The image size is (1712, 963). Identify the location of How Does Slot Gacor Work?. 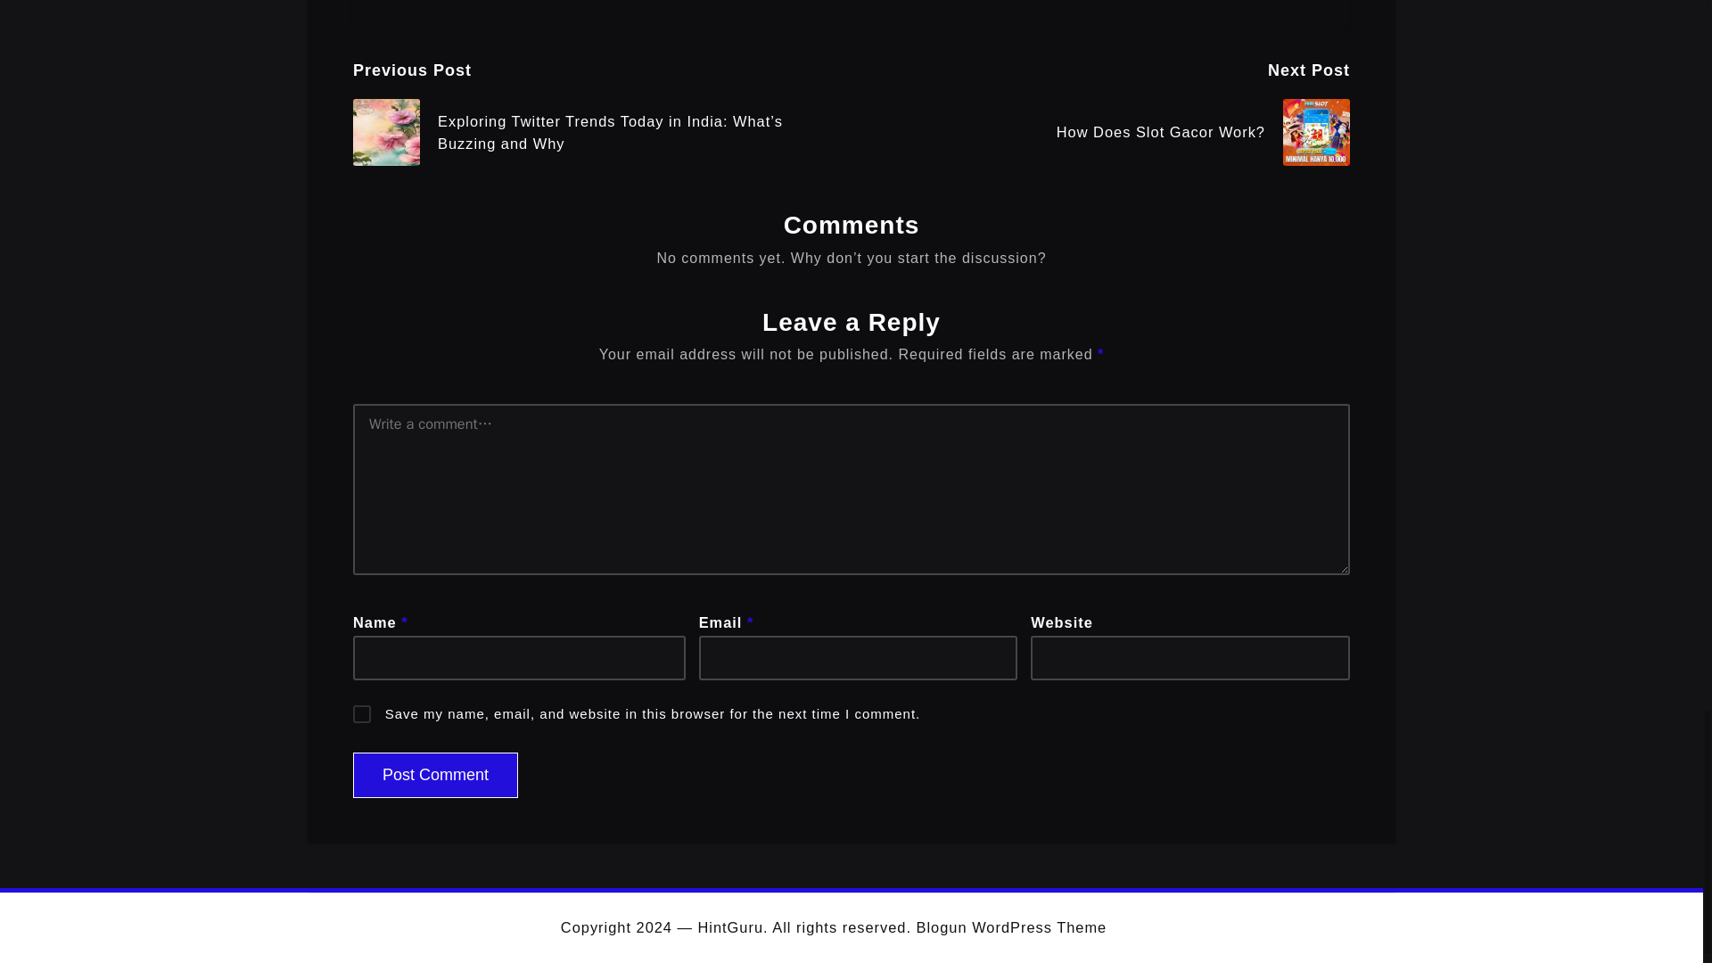
(1100, 132).